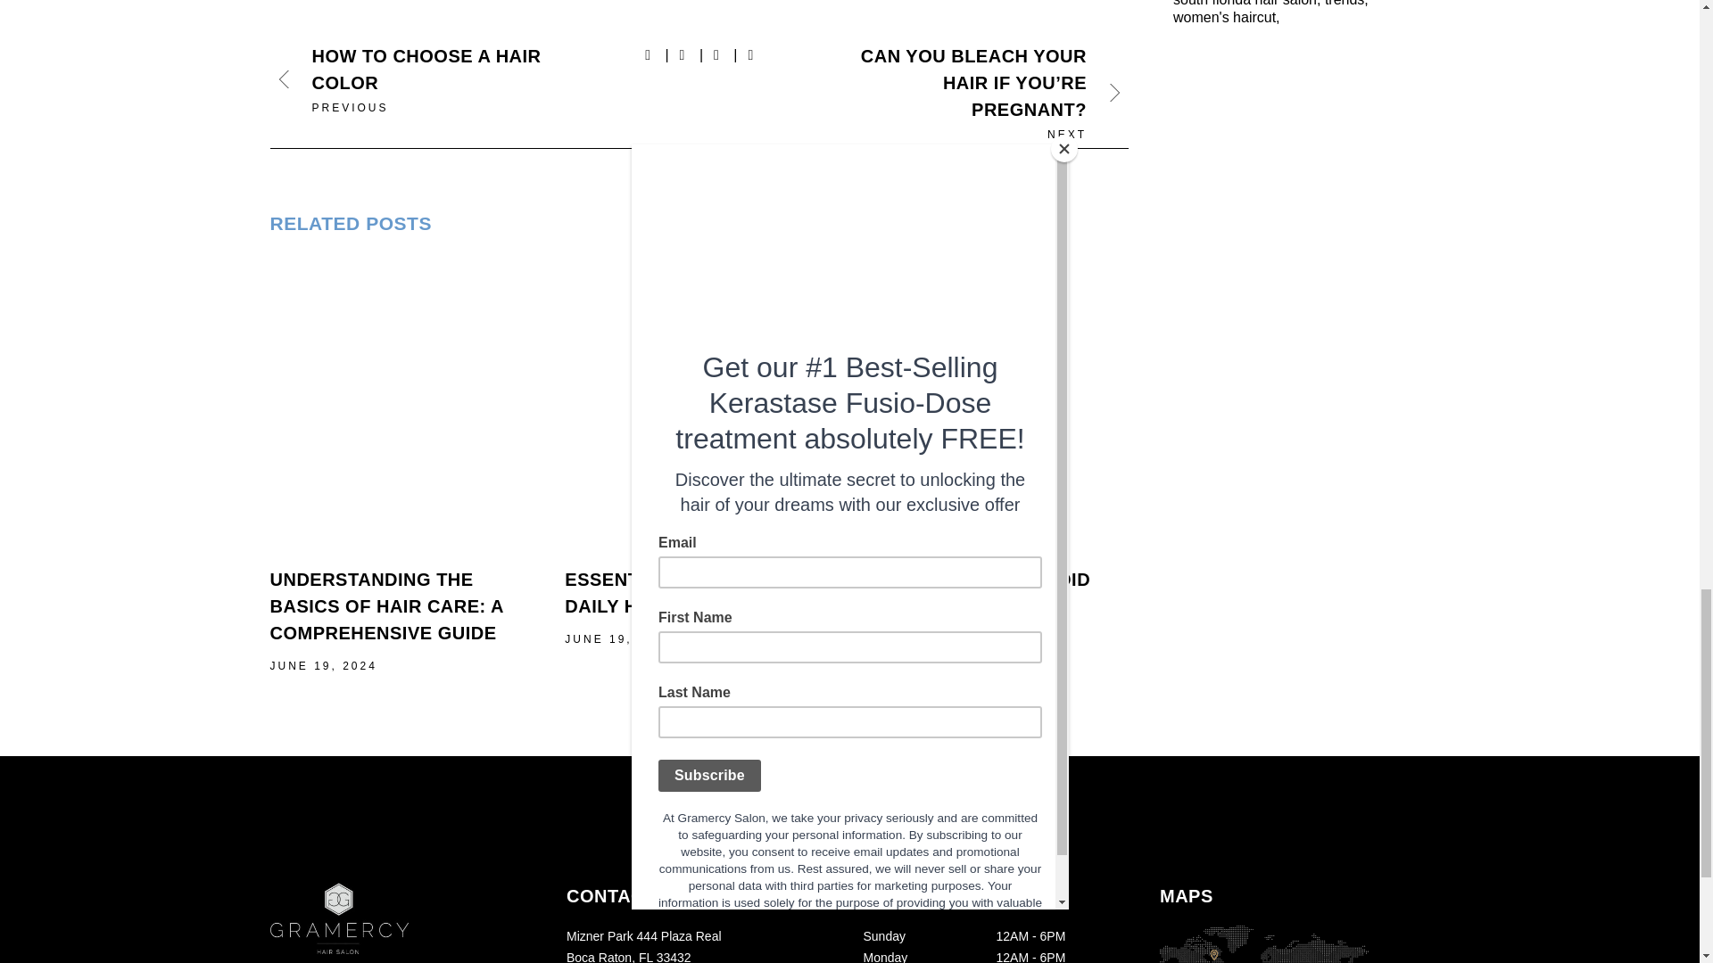 This screenshot has width=1713, height=963. Describe the element at coordinates (994, 404) in the screenshot. I see `Top Mistakes to Avoid for Healthy Hair Maintenance` at that location.